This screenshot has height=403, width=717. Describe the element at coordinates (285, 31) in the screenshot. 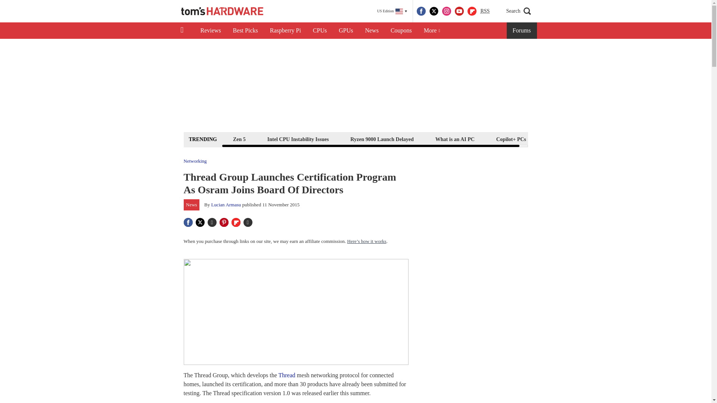

I see `Raspberry Pi` at that location.